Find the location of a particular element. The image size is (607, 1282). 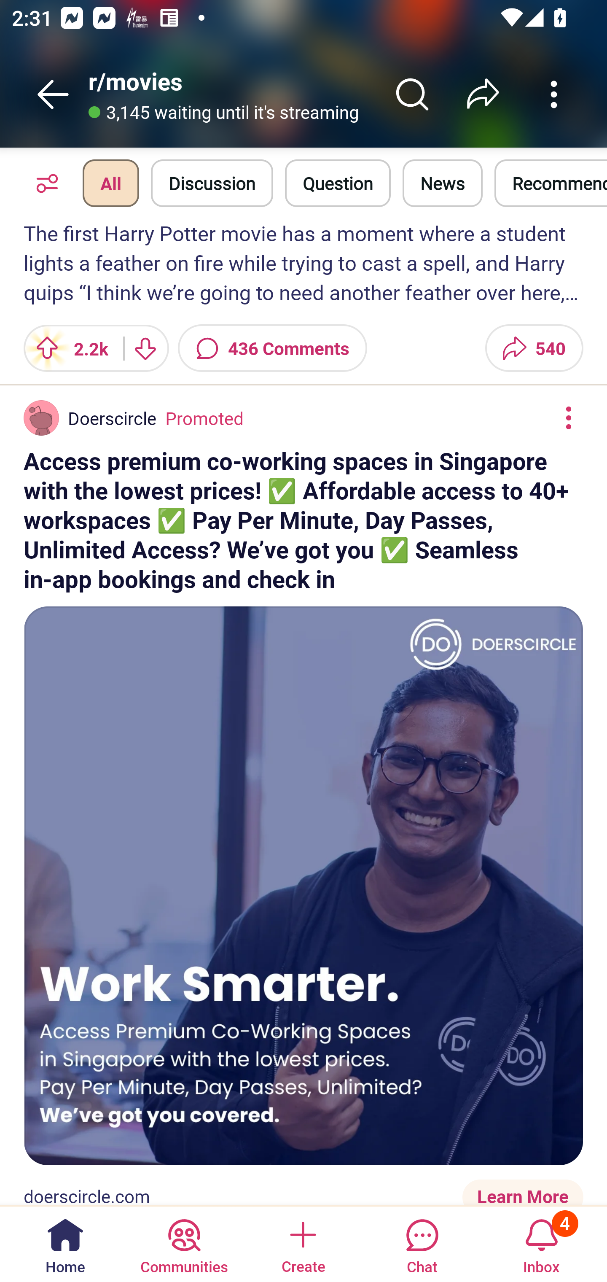

Back is located at coordinates (53, 94).